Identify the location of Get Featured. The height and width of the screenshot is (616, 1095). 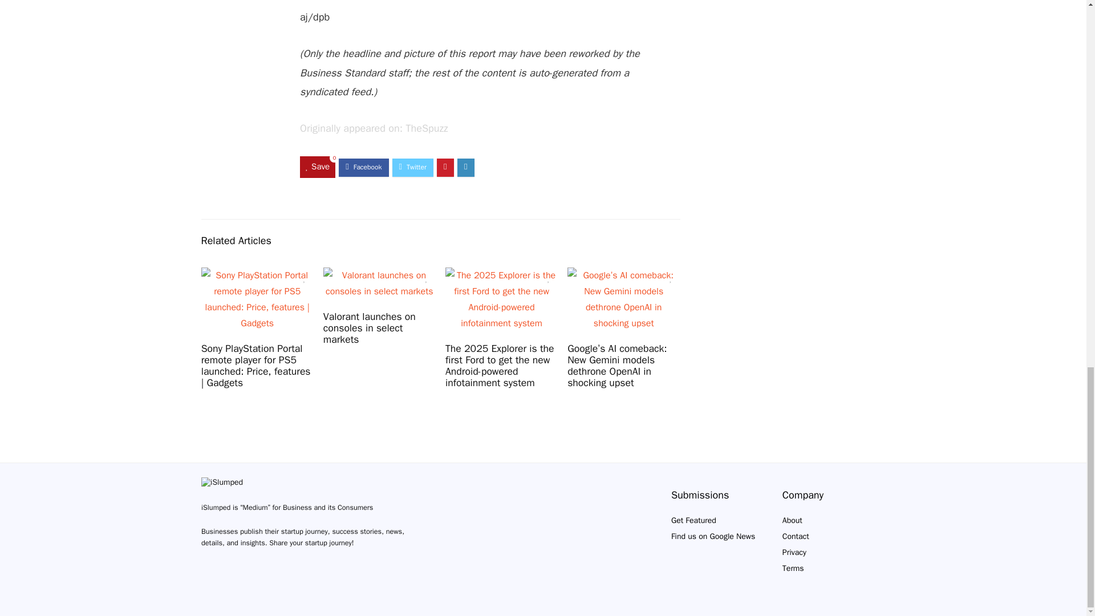
(693, 520).